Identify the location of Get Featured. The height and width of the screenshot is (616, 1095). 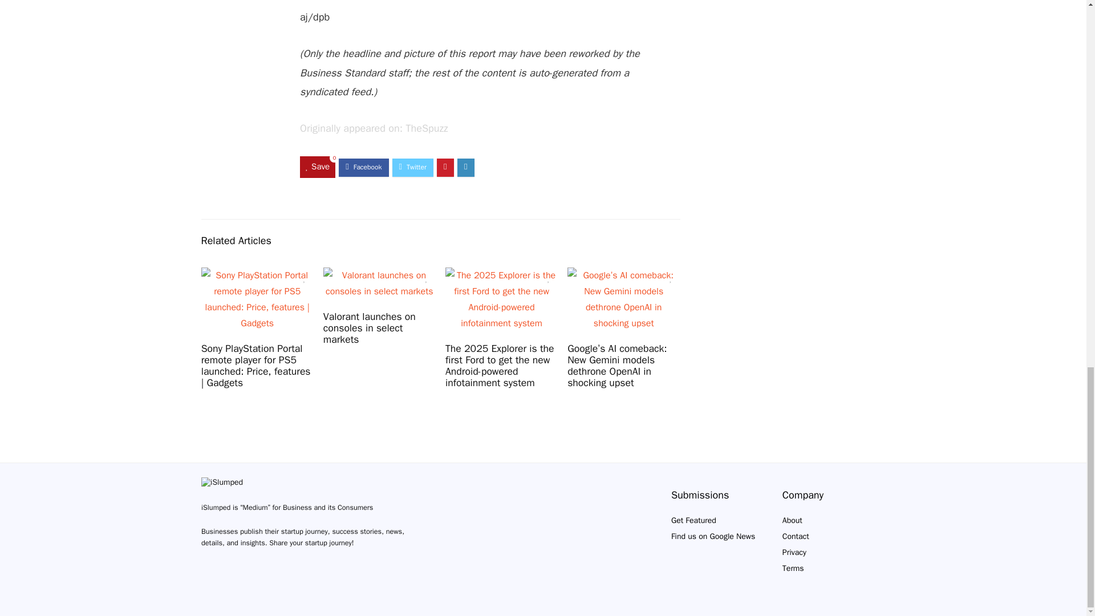
(693, 520).